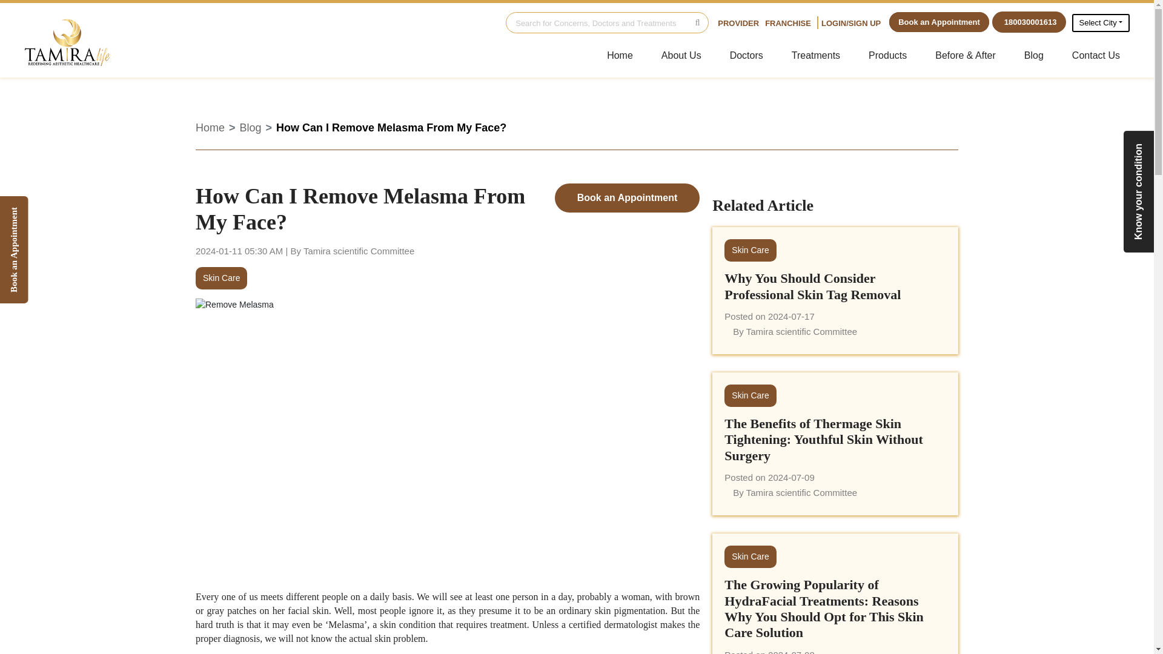 The height and width of the screenshot is (654, 1163). I want to click on Contact Us, so click(1096, 56).